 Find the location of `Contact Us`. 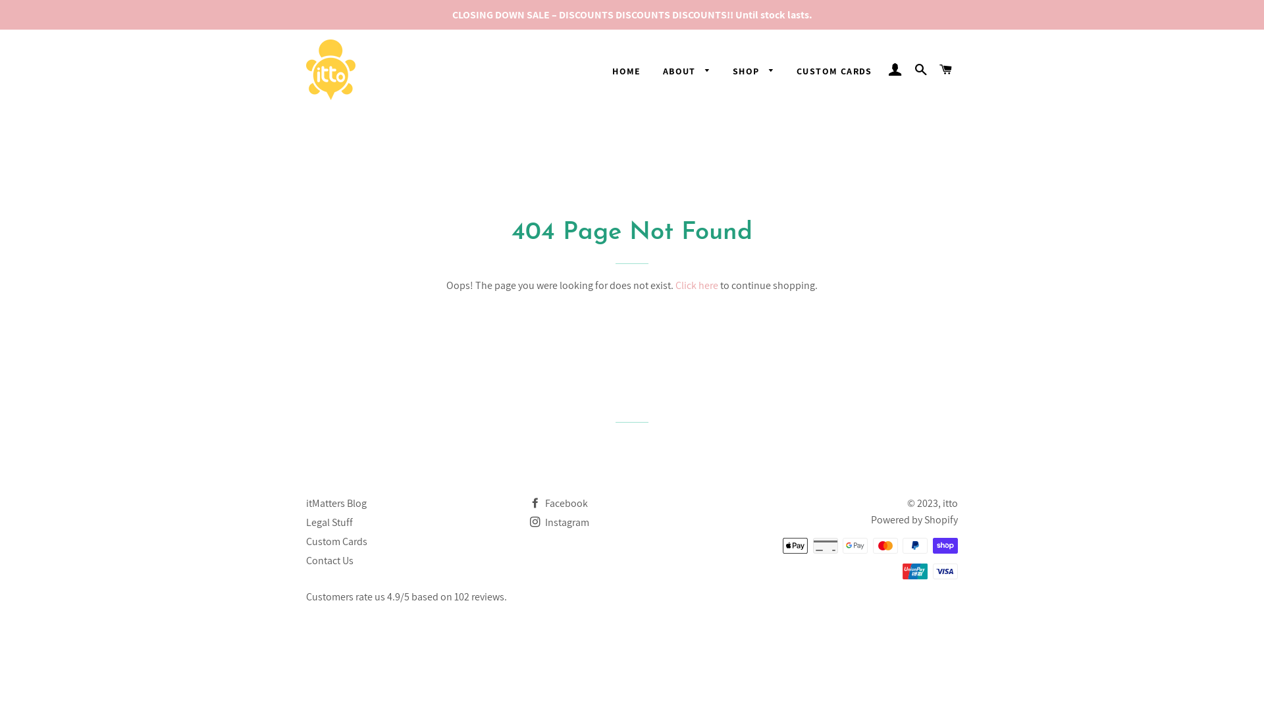

Contact Us is located at coordinates (330, 561).